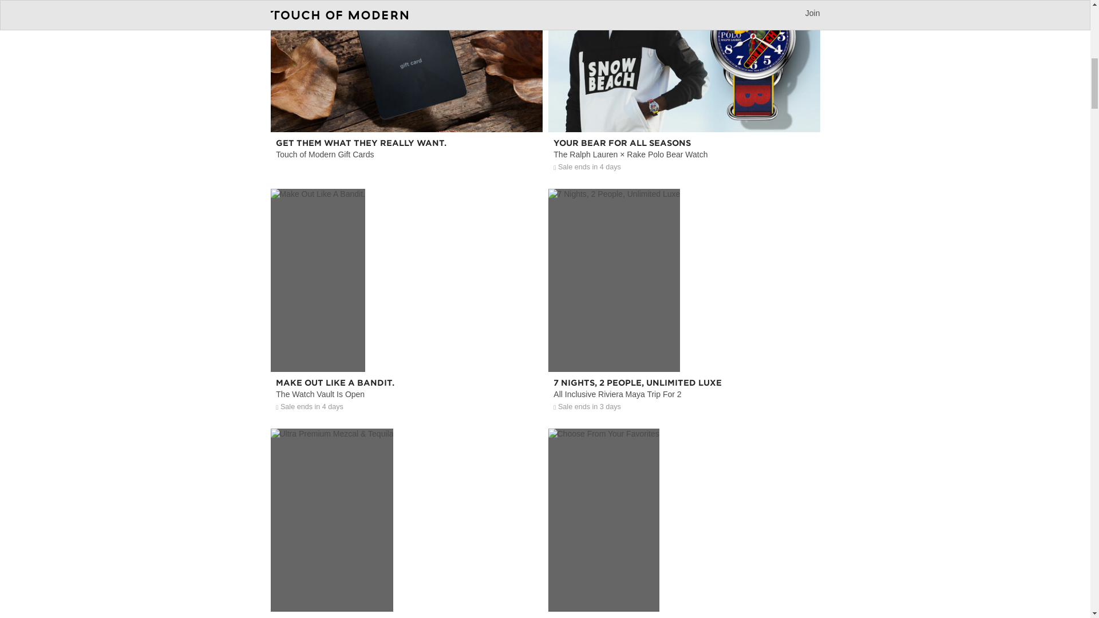 This screenshot has width=1099, height=618. Describe the element at coordinates (684, 347) in the screenshot. I see `Get them what they really want.` at that location.